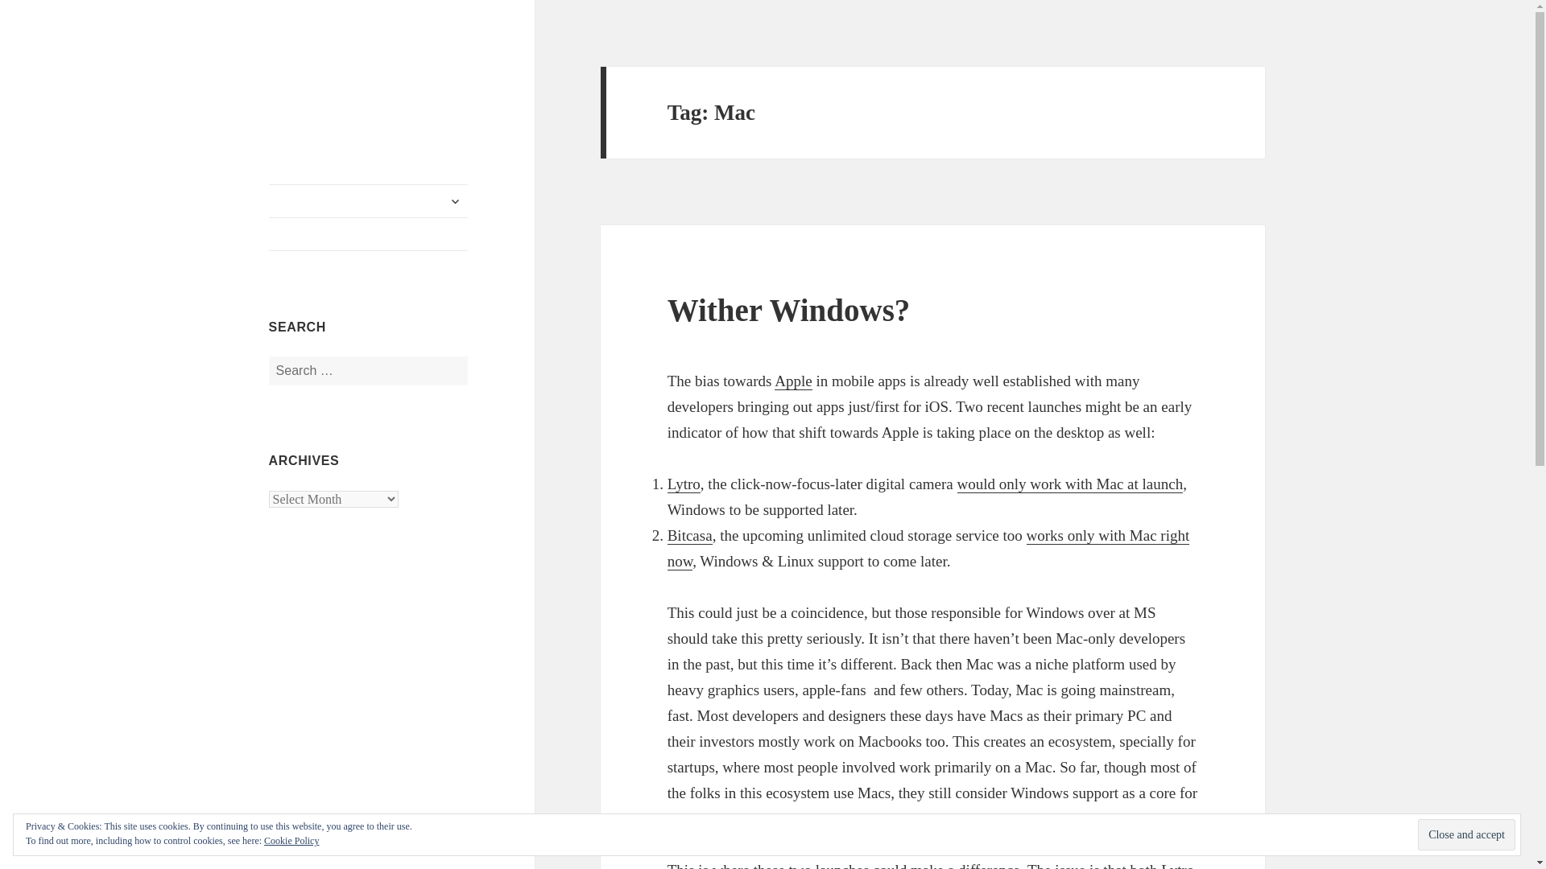  What do you see at coordinates (455, 201) in the screenshot?
I see `expand child menu` at bounding box center [455, 201].